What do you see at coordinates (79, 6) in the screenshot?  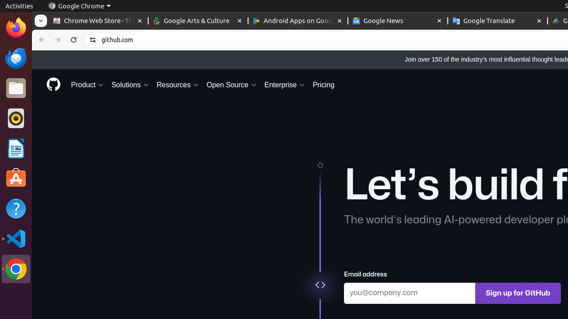 I see `Google Chrome` at bounding box center [79, 6].